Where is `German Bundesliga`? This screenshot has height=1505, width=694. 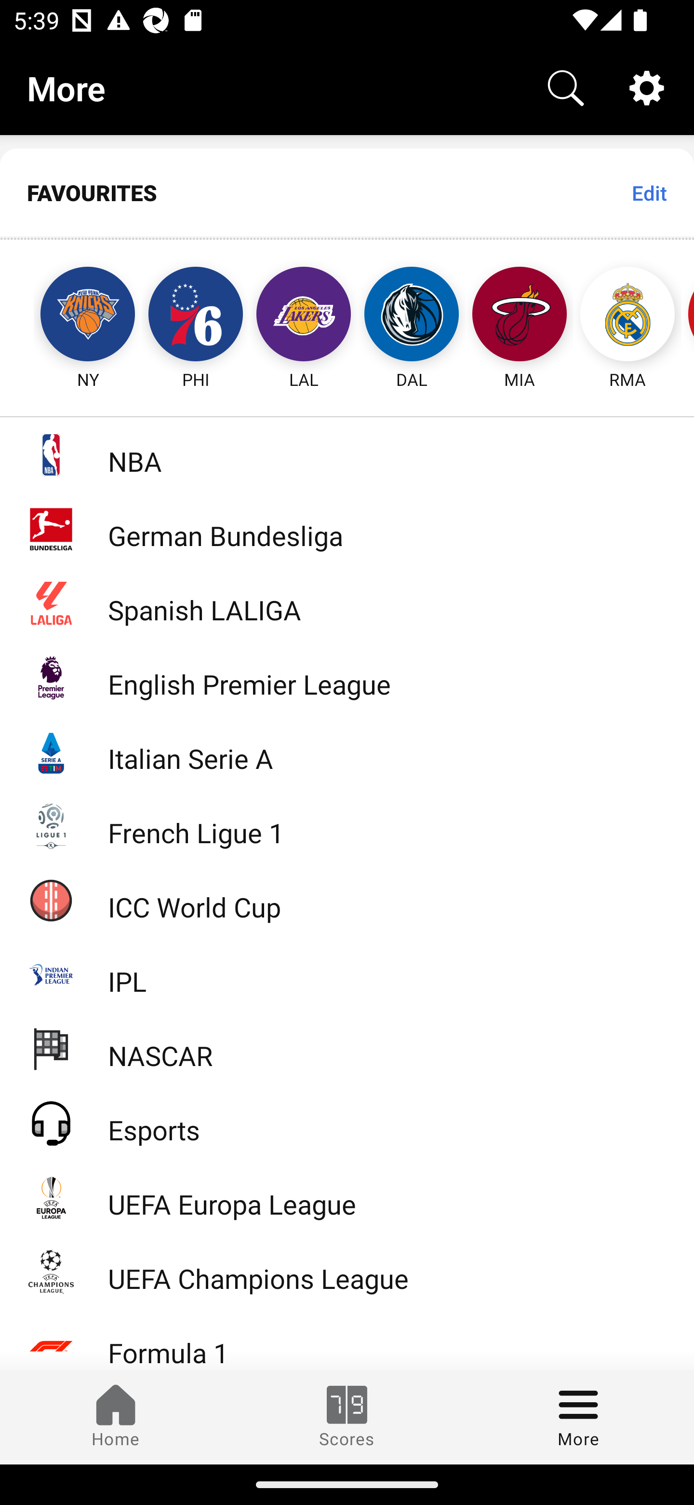 German Bundesliga is located at coordinates (347, 529).